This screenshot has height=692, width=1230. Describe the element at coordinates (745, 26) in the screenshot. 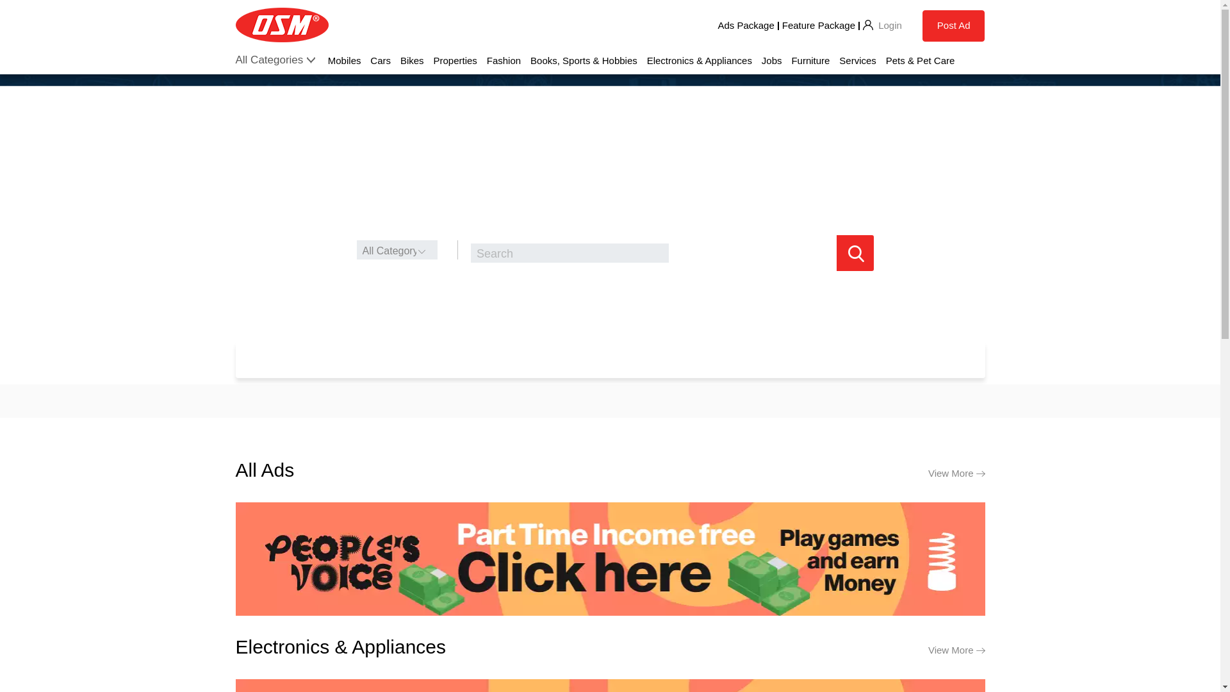

I see `Ads Package` at that location.